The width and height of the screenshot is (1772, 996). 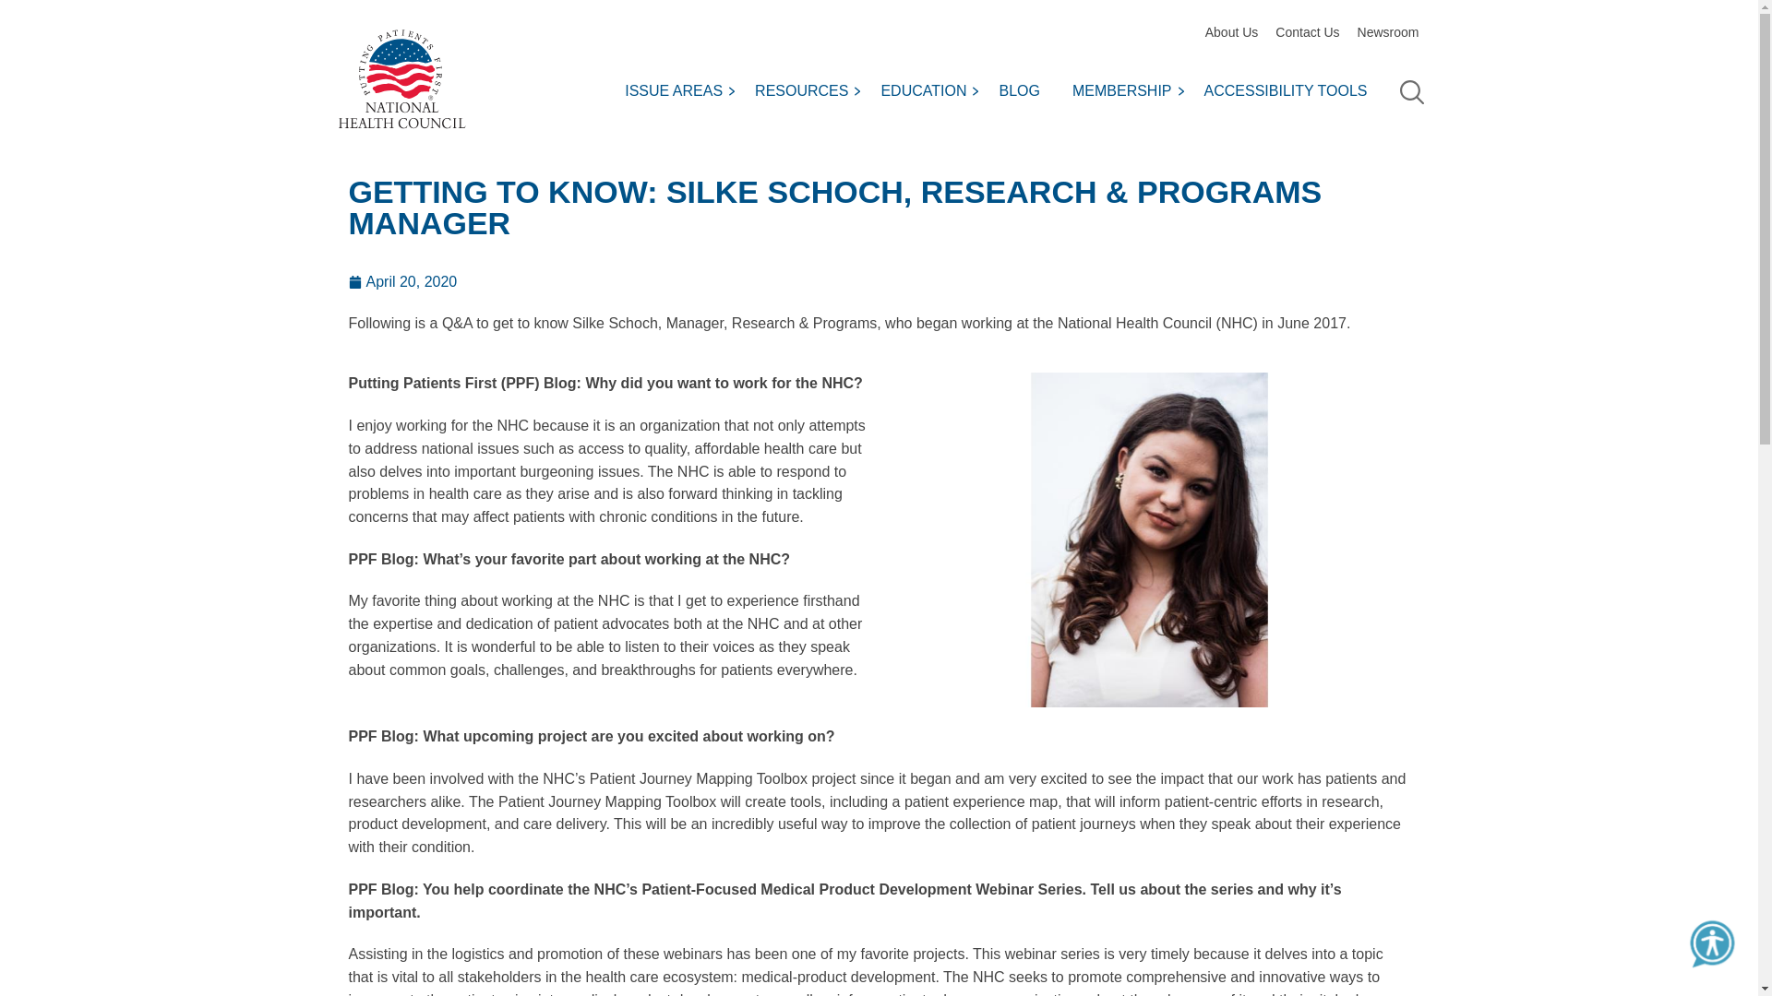 What do you see at coordinates (1025, 92) in the screenshot?
I see `BLOG` at bounding box center [1025, 92].